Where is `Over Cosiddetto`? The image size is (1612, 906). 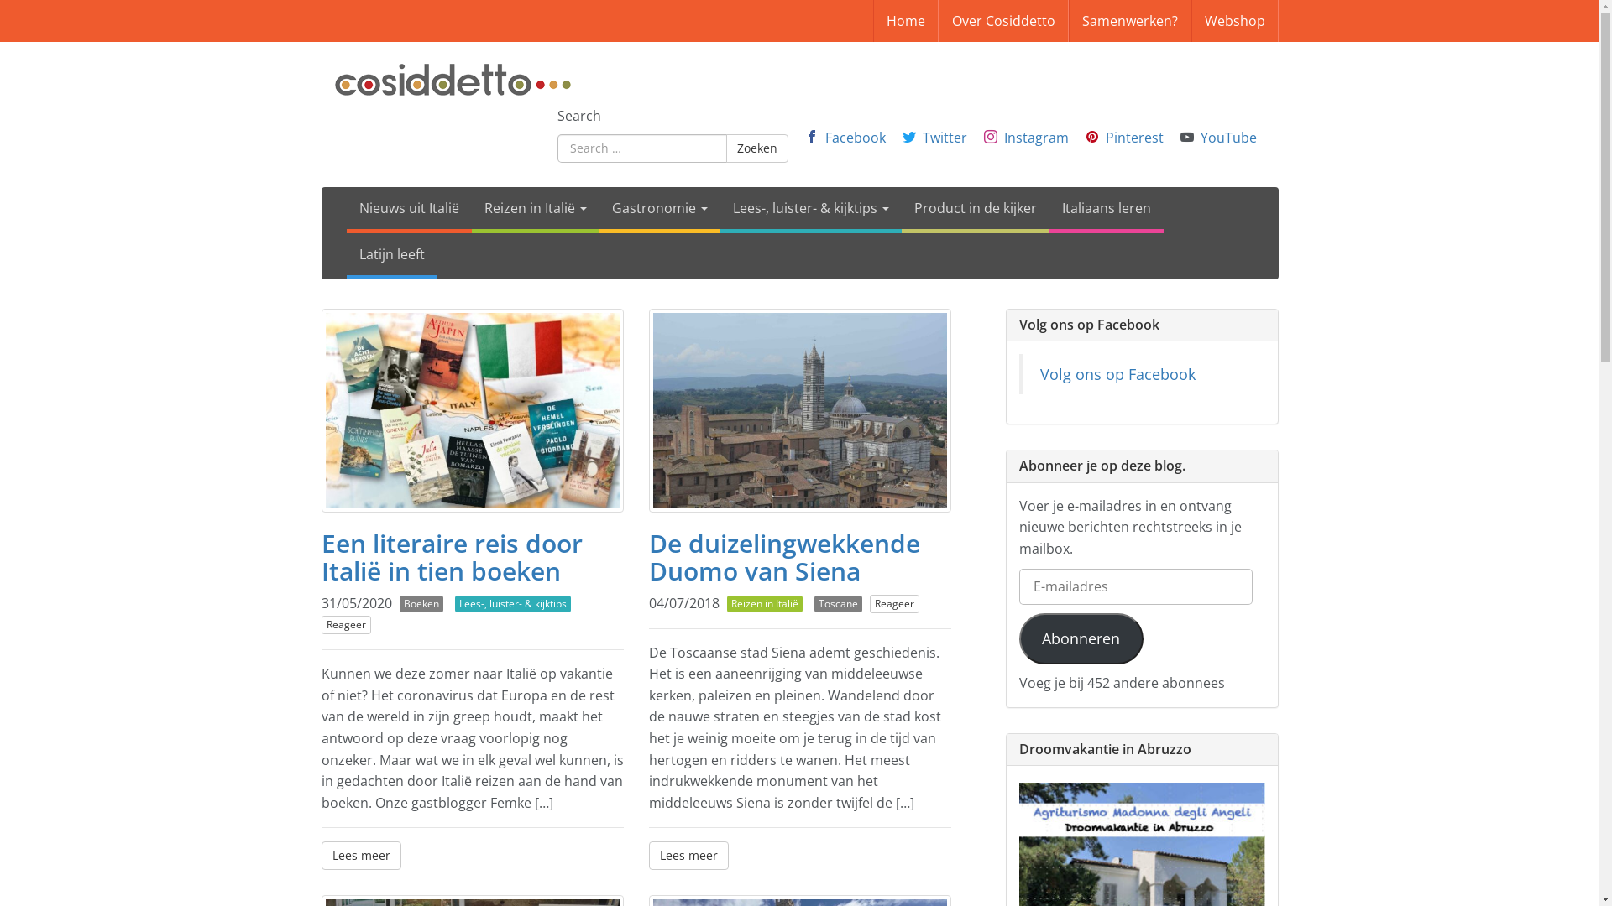
Over Cosiddetto is located at coordinates (1004, 21).